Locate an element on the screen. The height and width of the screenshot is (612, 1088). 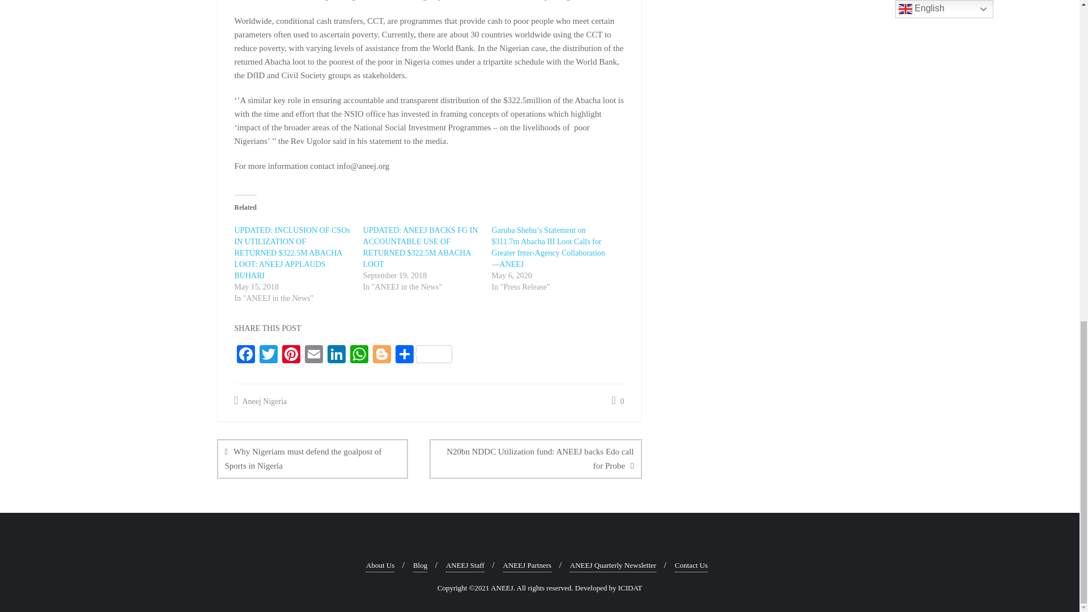
LinkedIn is located at coordinates (337, 355).